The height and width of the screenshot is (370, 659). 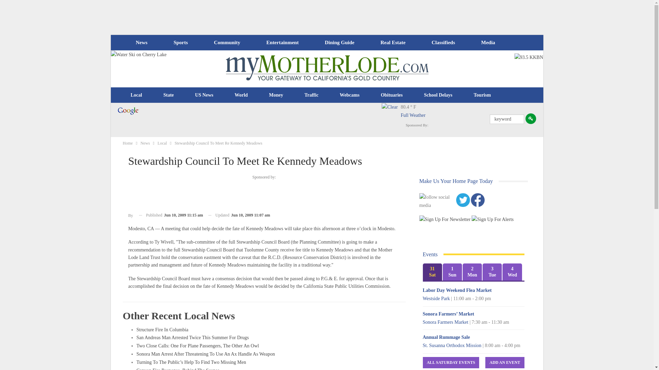 I want to click on News, so click(x=141, y=42).